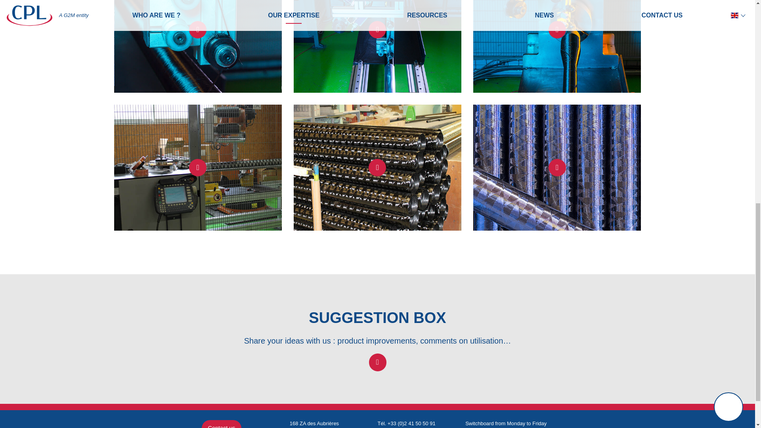 The width and height of the screenshot is (761, 428). I want to click on Propose an idea, so click(377, 362).